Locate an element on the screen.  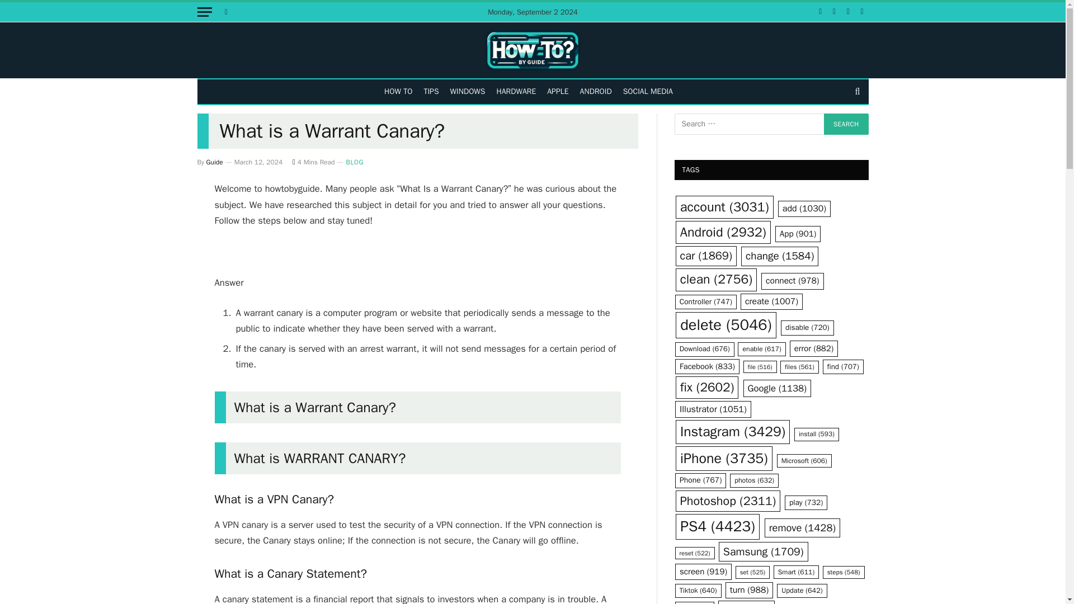
SOCIAL MEDIA is located at coordinates (648, 91).